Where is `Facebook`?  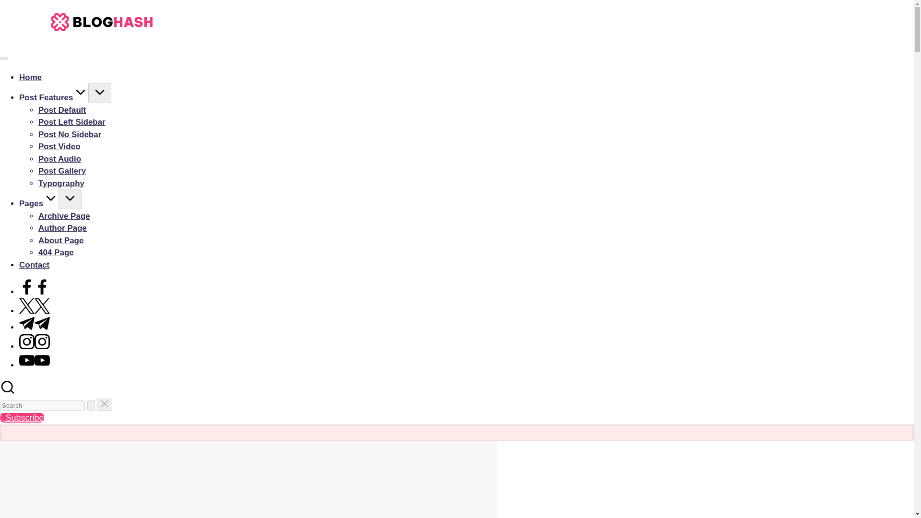
Facebook is located at coordinates (35, 292).